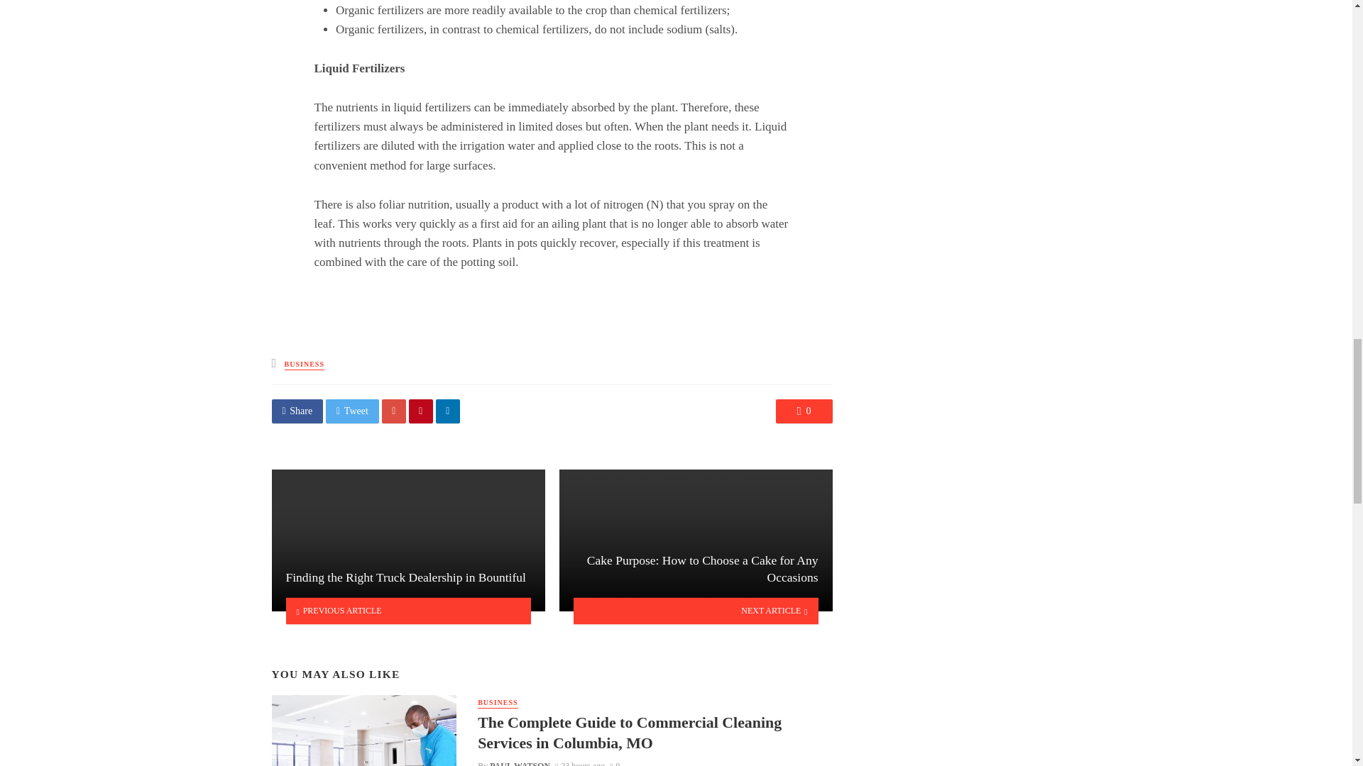 The image size is (1363, 766). What do you see at coordinates (520, 763) in the screenshot?
I see `PAUL WATSON` at bounding box center [520, 763].